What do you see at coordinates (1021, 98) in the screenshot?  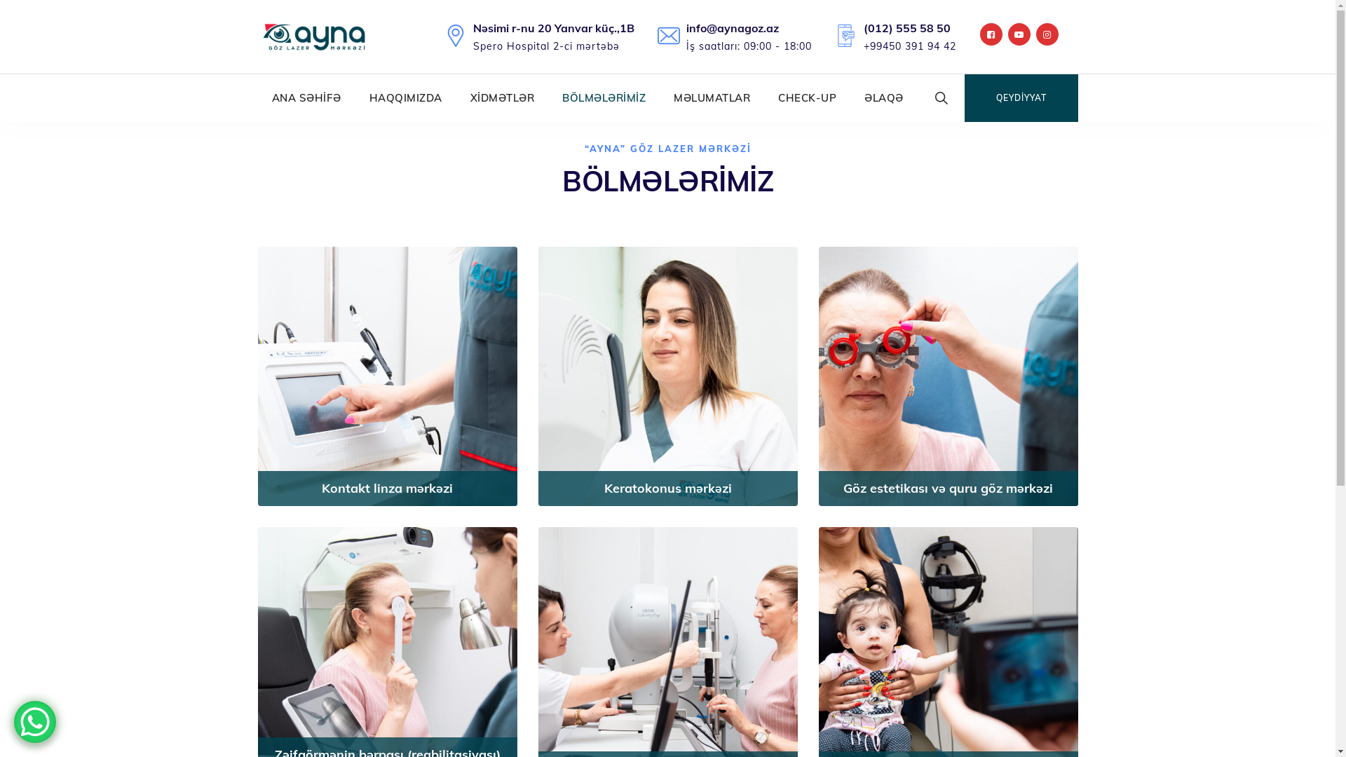 I see `QEYDIYYAT` at bounding box center [1021, 98].